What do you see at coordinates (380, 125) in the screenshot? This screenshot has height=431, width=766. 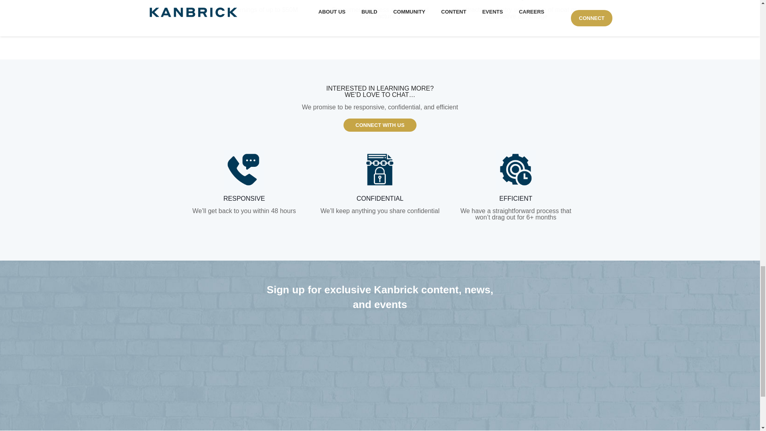 I see `CONNECT WITH US` at bounding box center [380, 125].